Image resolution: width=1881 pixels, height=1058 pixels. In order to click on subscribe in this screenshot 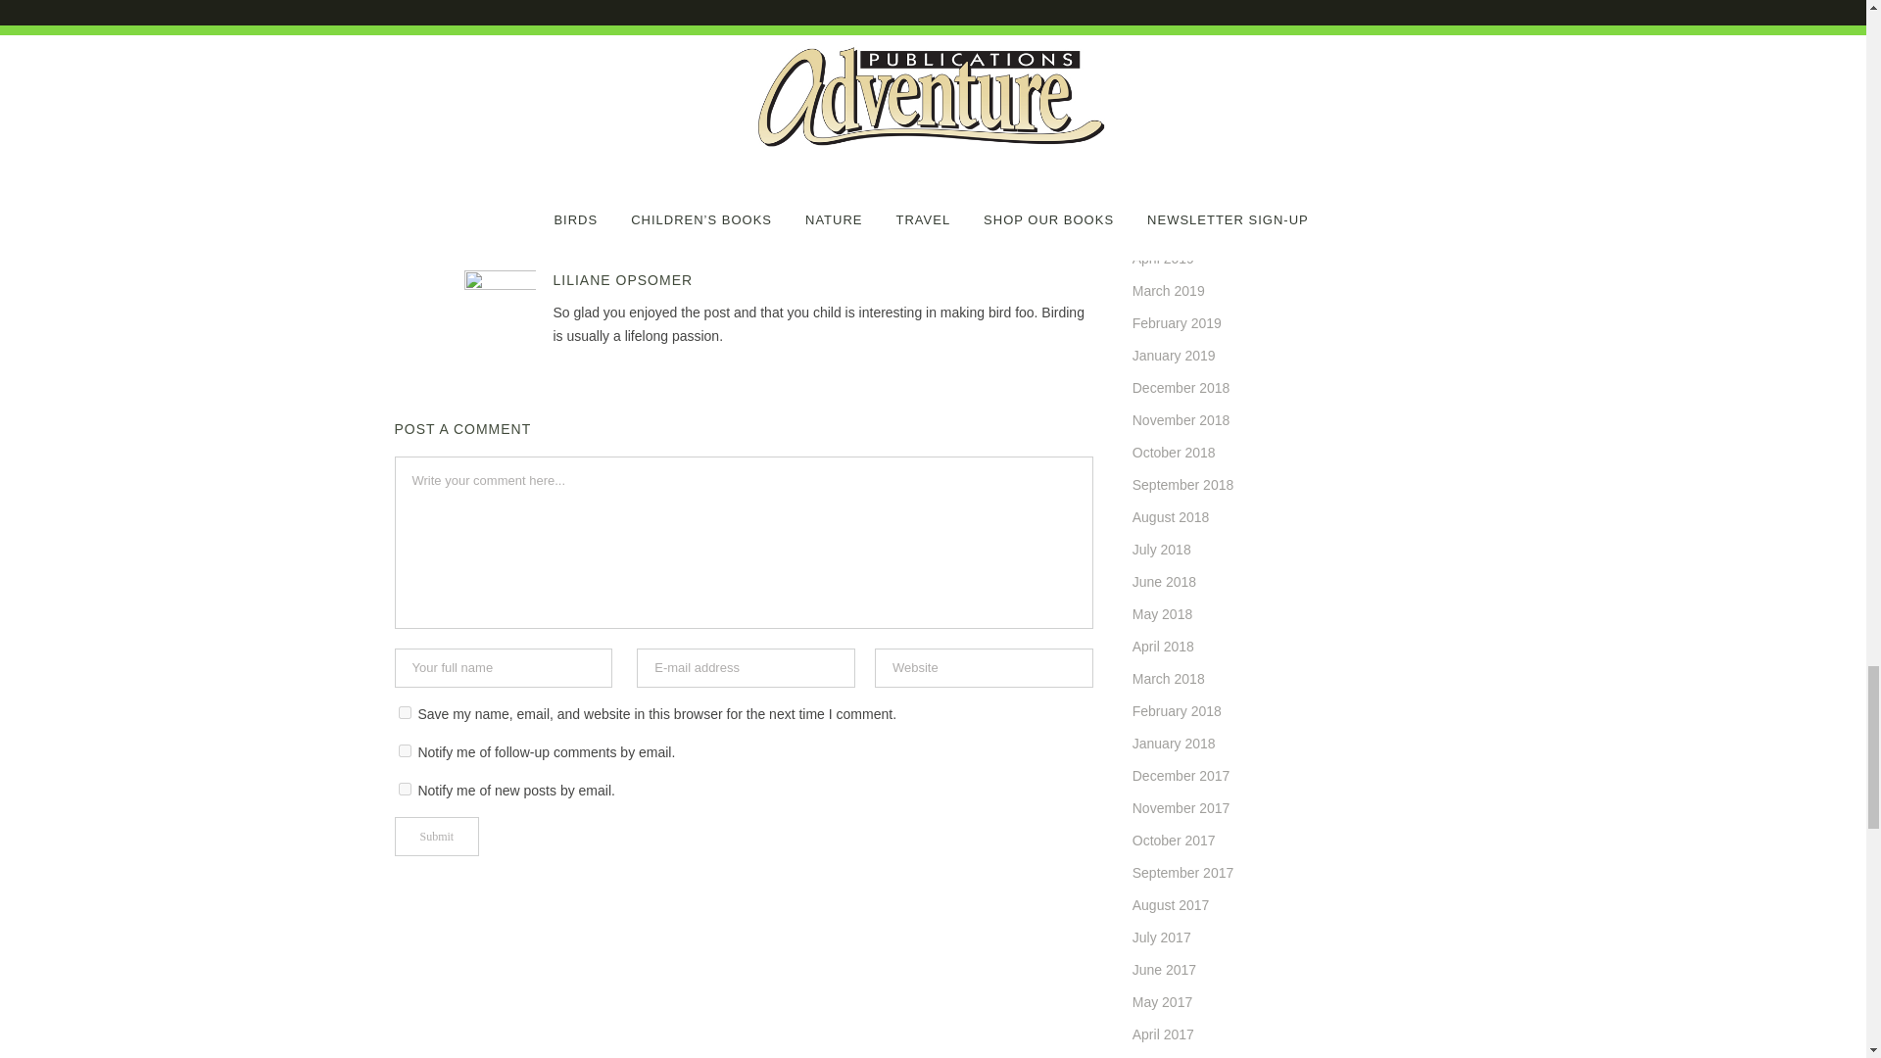, I will do `click(404, 790)`.